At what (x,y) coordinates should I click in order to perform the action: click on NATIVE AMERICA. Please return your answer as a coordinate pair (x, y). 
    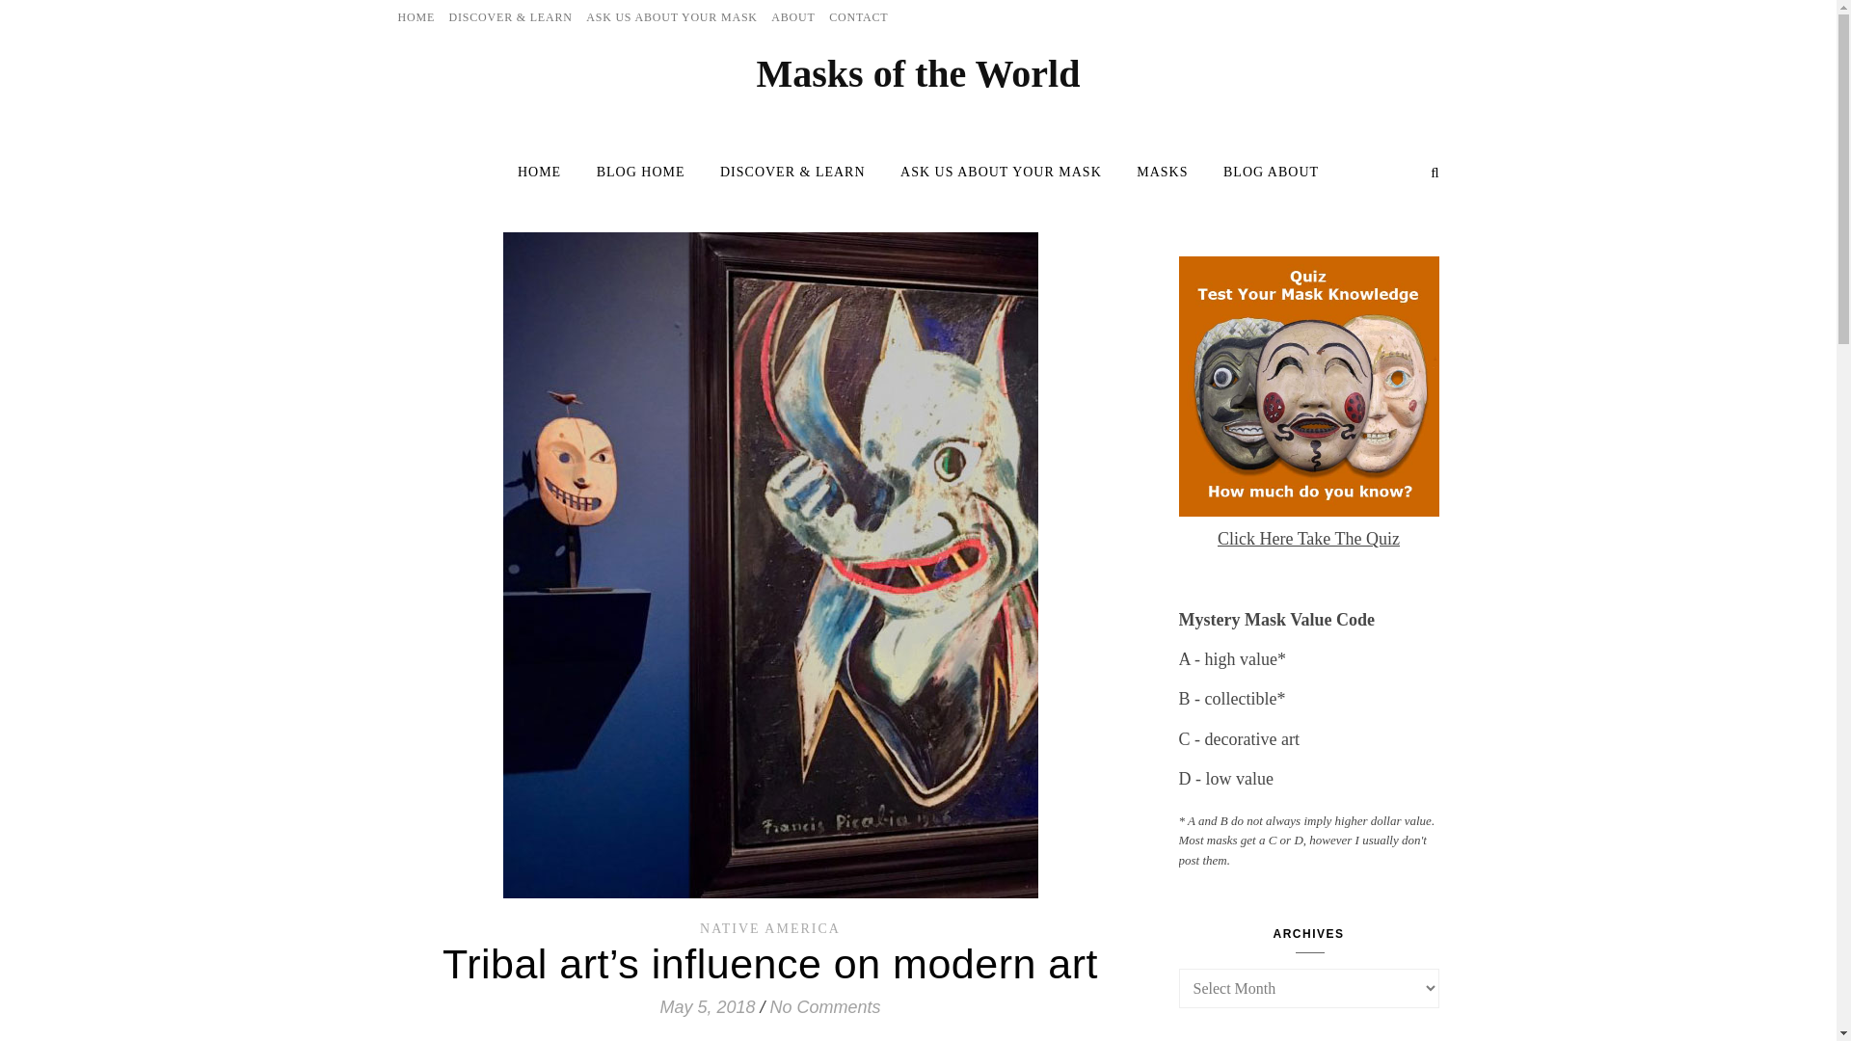
    Looking at the image, I should click on (769, 927).